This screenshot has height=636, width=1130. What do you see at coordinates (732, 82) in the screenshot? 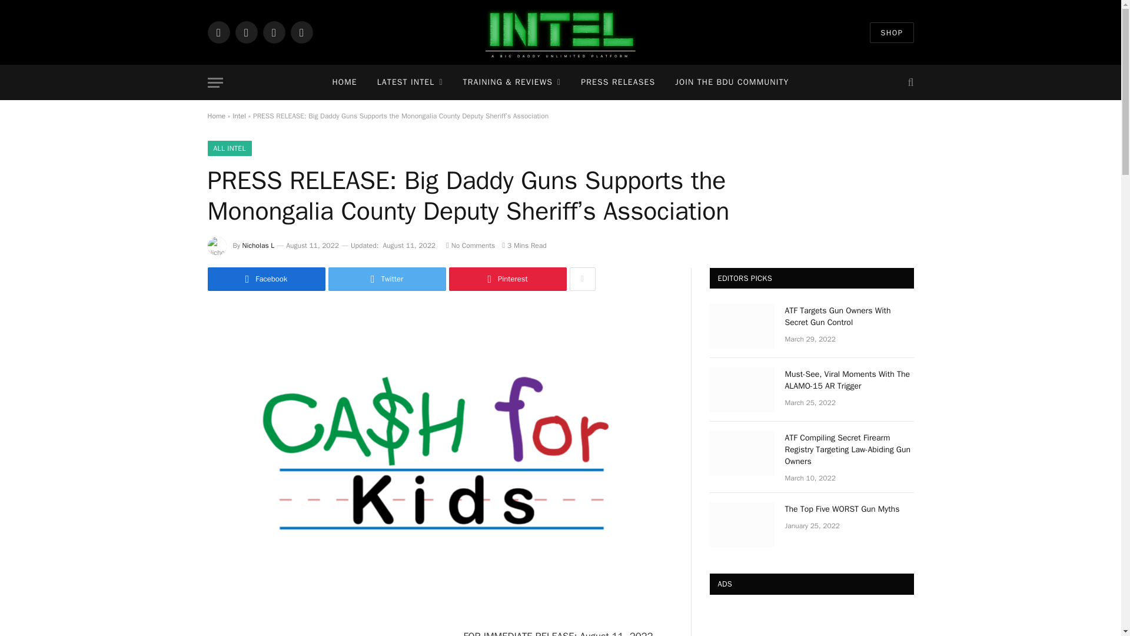
I see `JOIN THE BDU COMMUNITY` at bounding box center [732, 82].